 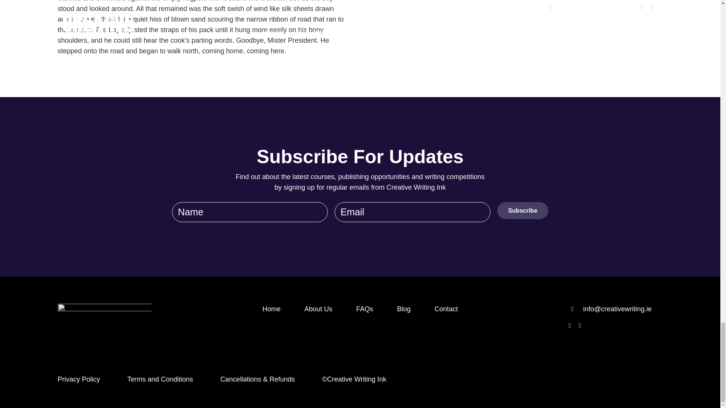 What do you see at coordinates (404, 309) in the screenshot?
I see `Blog` at bounding box center [404, 309].